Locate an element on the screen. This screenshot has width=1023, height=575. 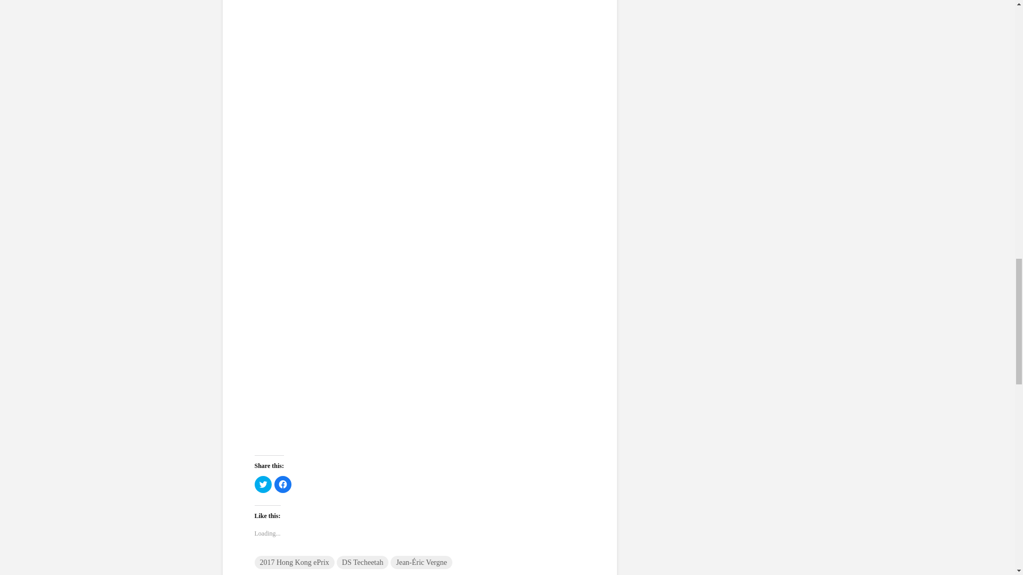
2017 Hong Kong ePrix is located at coordinates (294, 562).